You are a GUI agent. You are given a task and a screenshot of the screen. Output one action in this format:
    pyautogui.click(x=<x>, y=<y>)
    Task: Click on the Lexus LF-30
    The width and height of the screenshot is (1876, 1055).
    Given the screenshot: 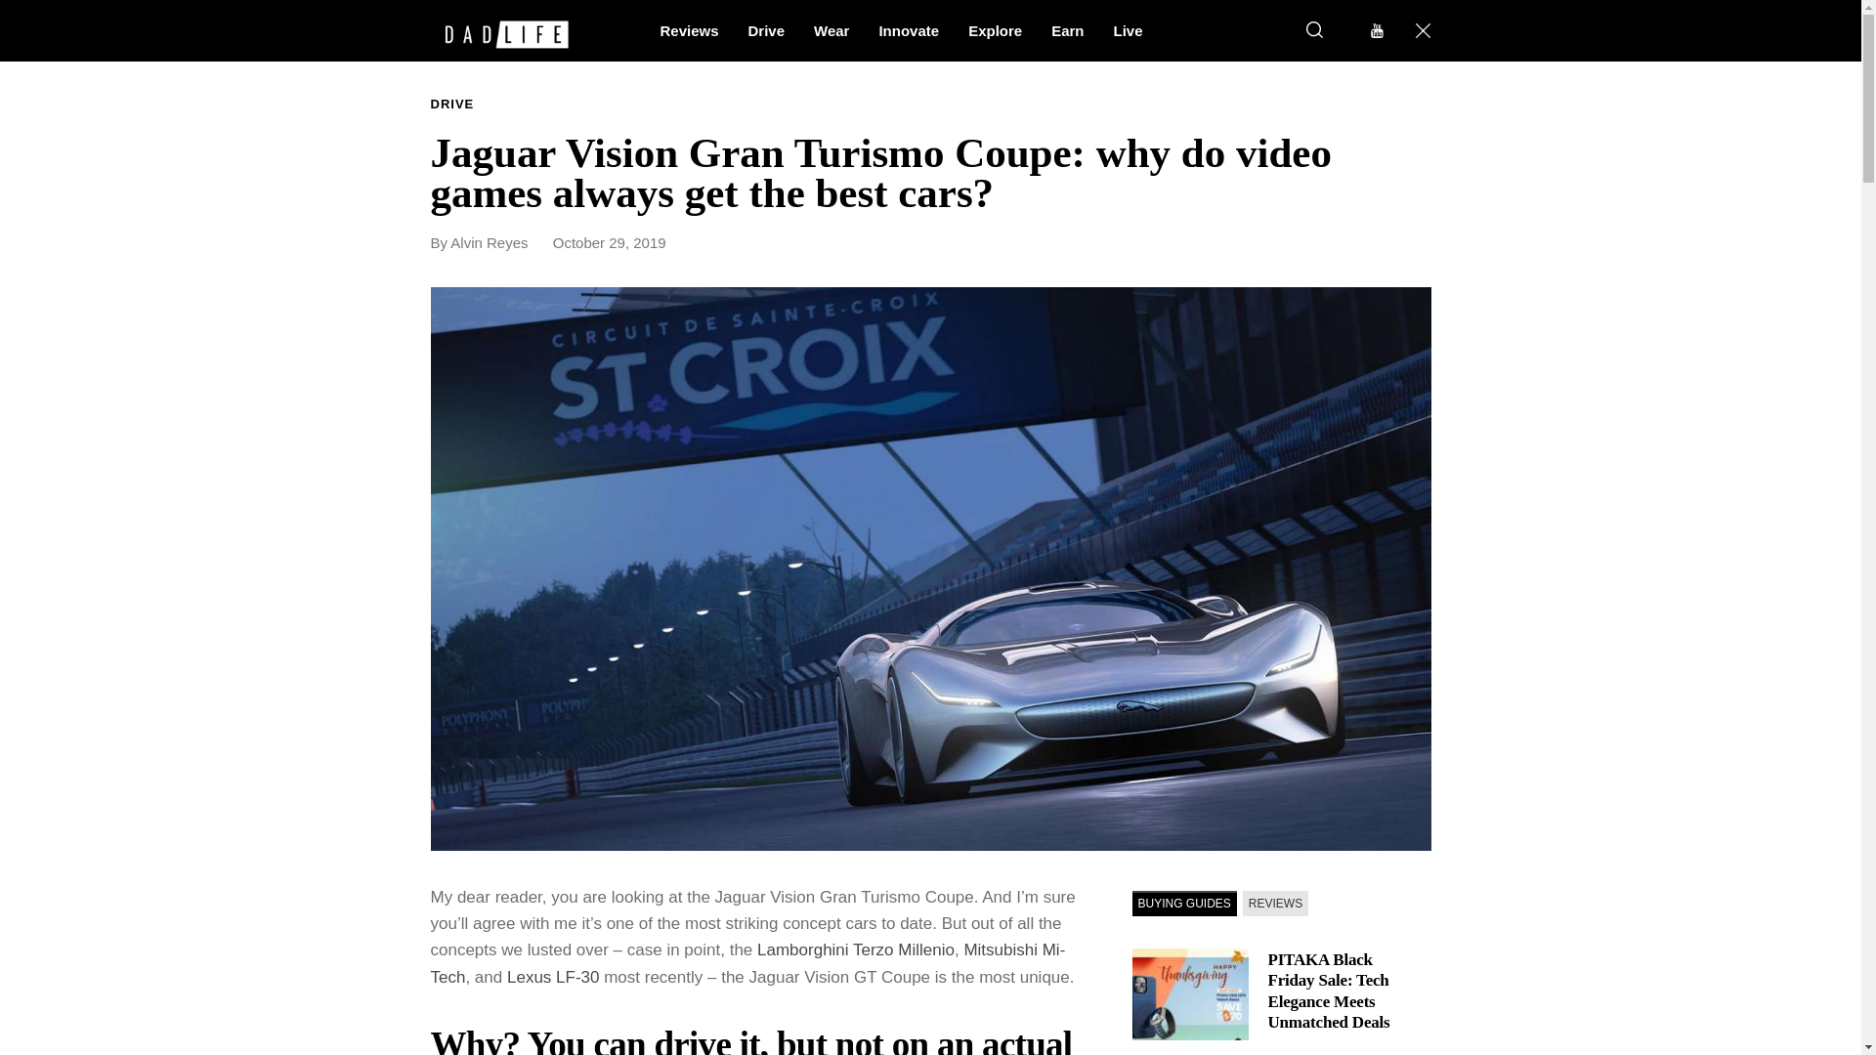 What is the action you would take?
    pyautogui.click(x=553, y=977)
    